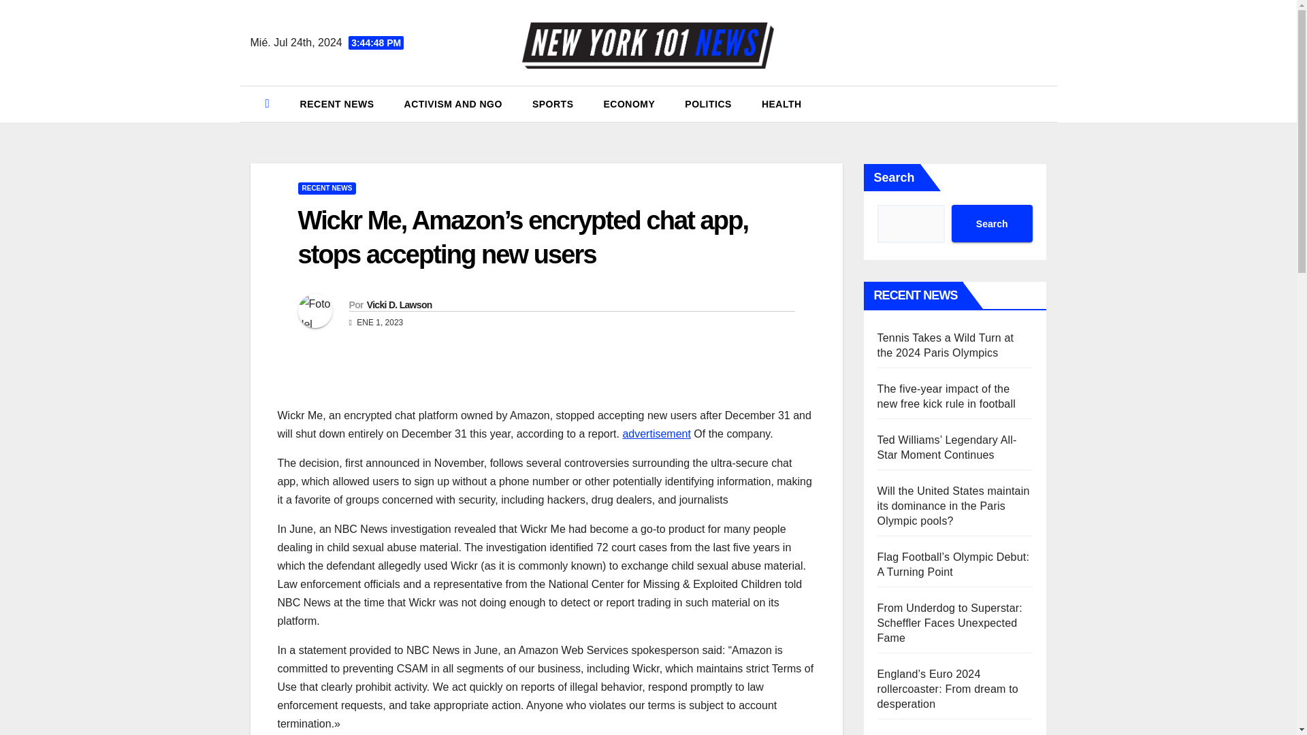 The image size is (1307, 735). I want to click on RECENT NEWS, so click(327, 188).